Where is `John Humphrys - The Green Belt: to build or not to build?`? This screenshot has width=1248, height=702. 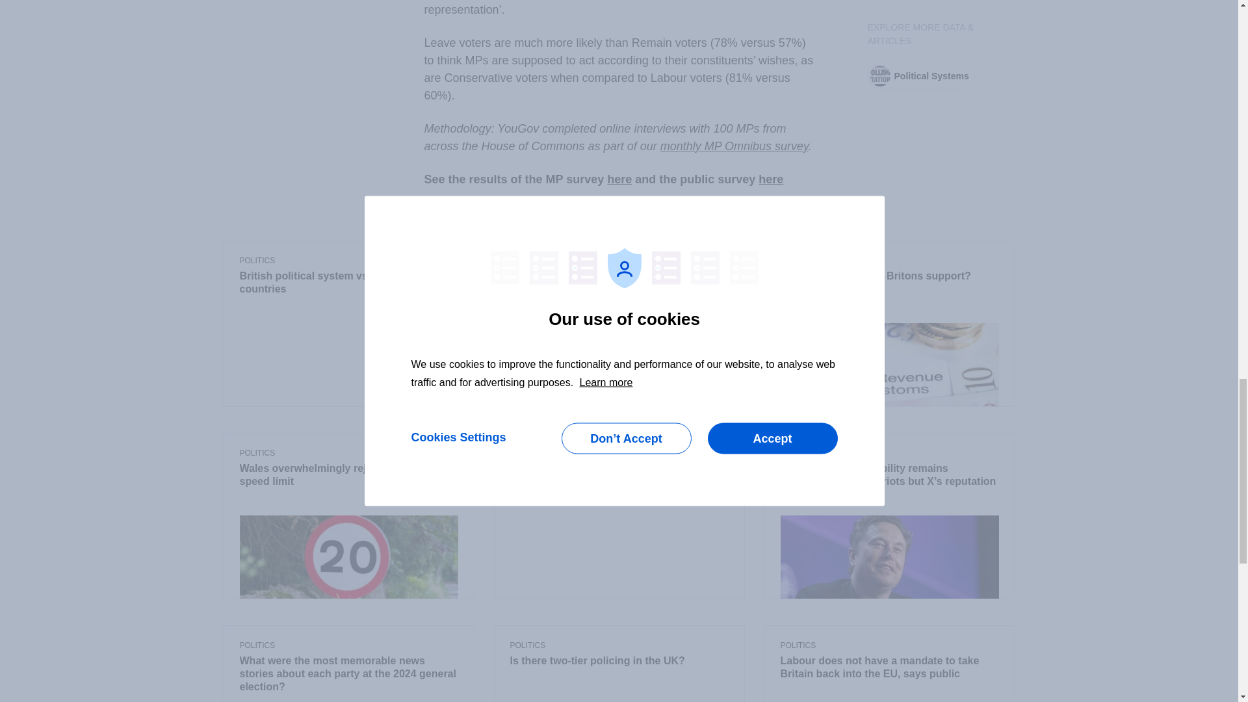 John Humphrys - The Green Belt: to build or not to build? is located at coordinates (618, 475).